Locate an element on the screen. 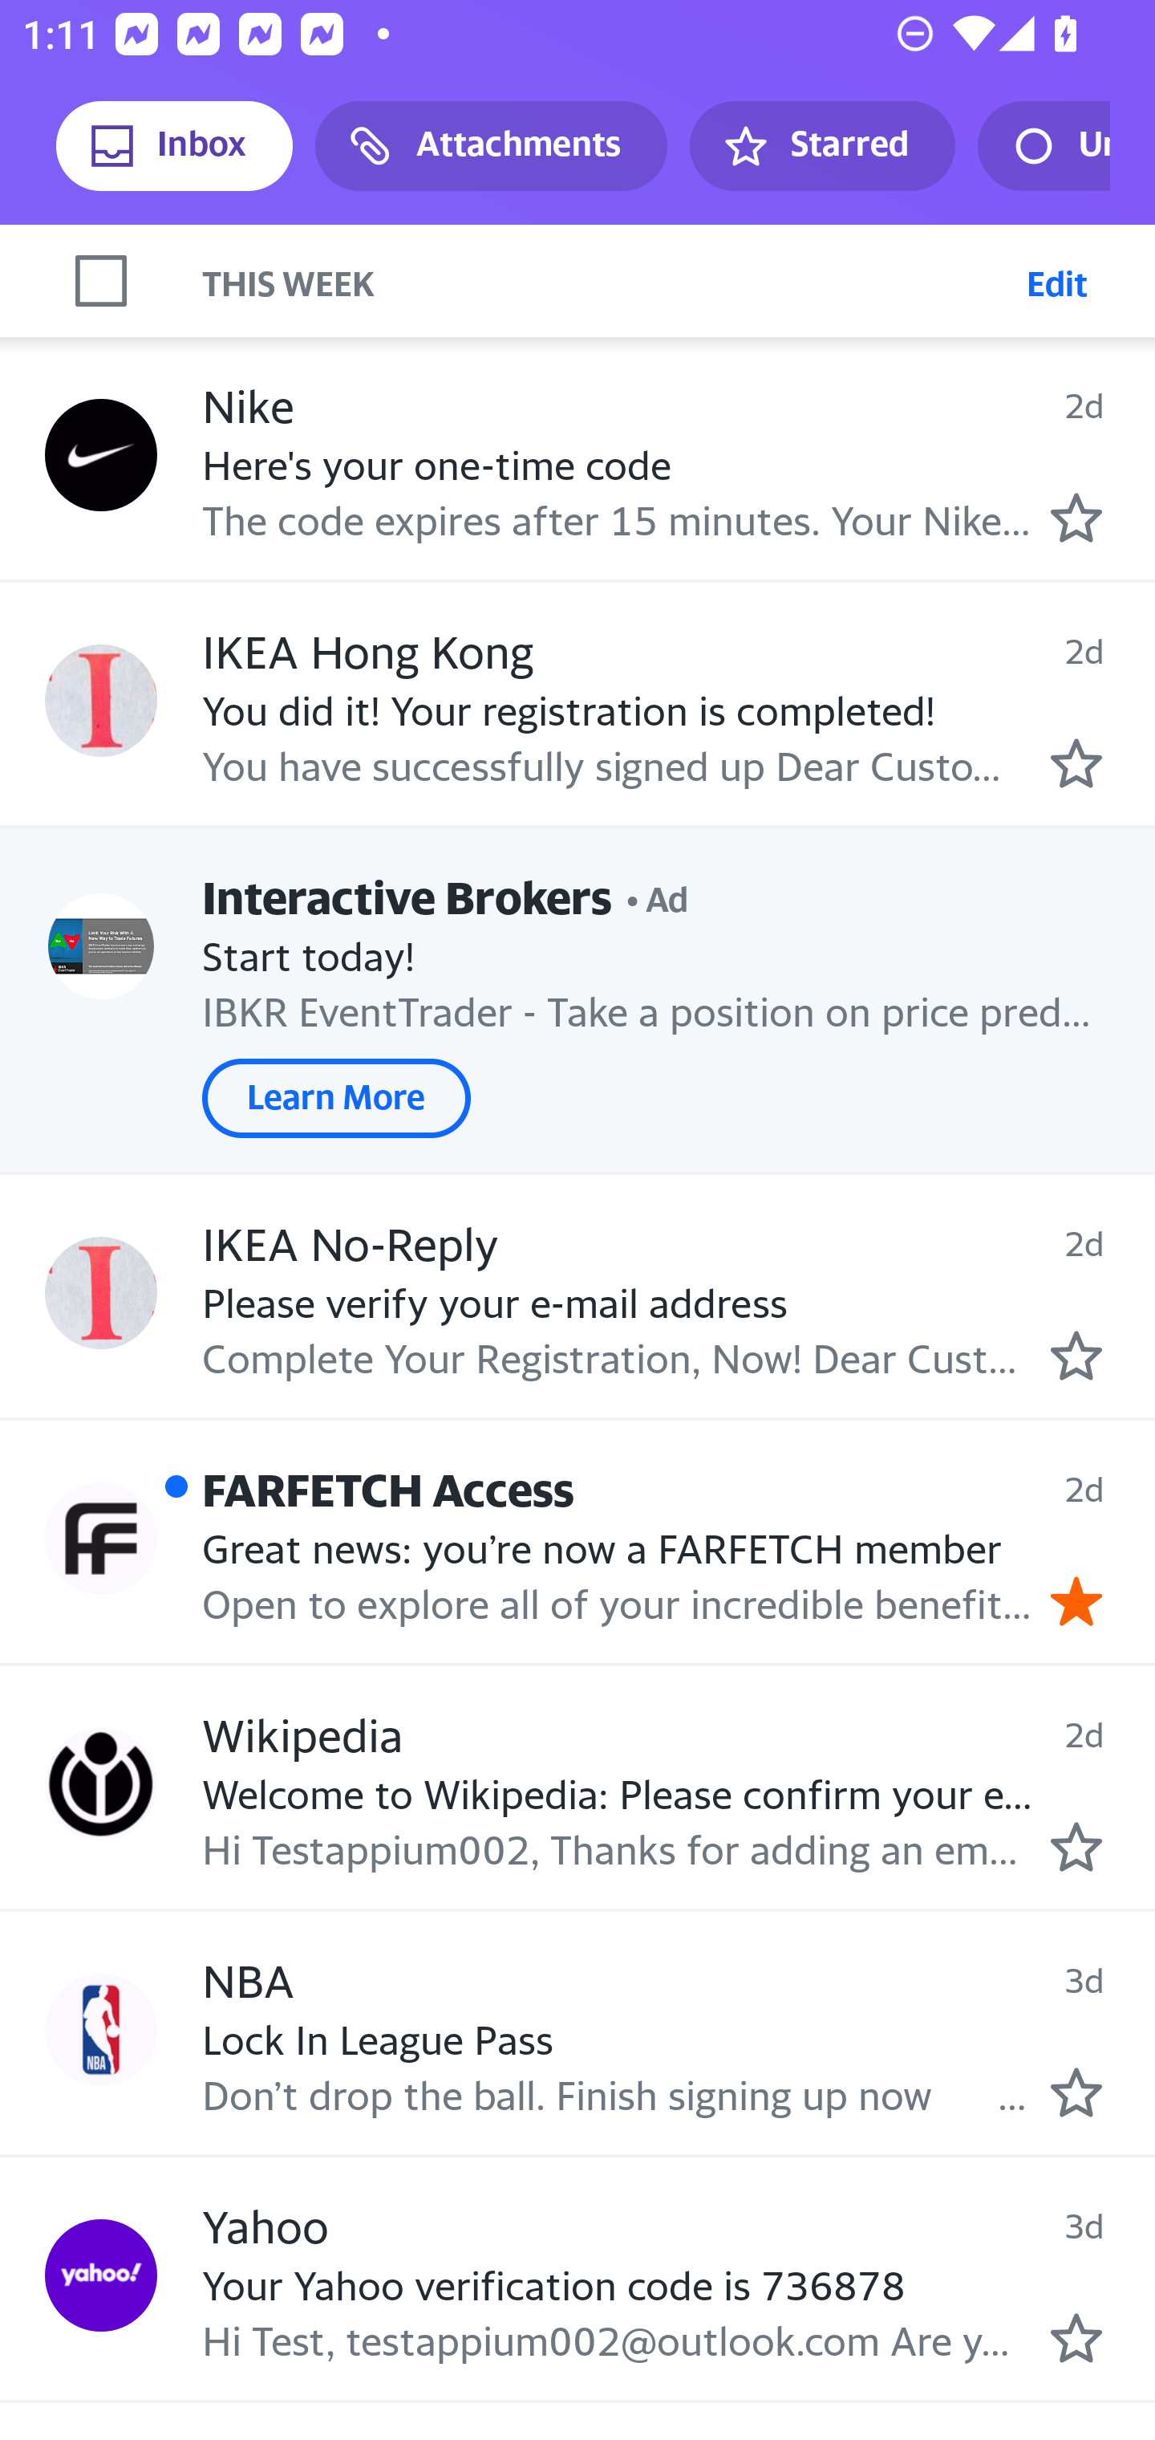 This screenshot has height=2440, width=1155. Mark as starred. is located at coordinates (1076, 518).